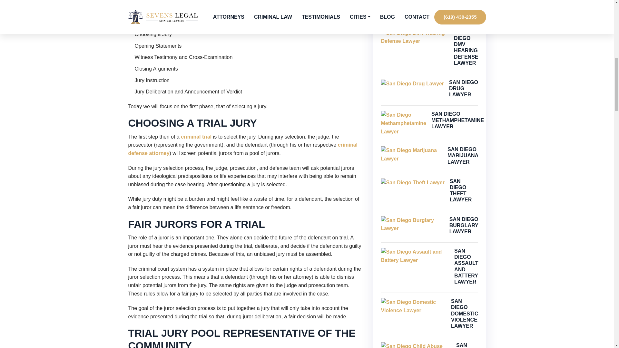 Image resolution: width=619 pixels, height=348 pixels. I want to click on San Diego Domestic Violence Lawyer, so click(414, 306).